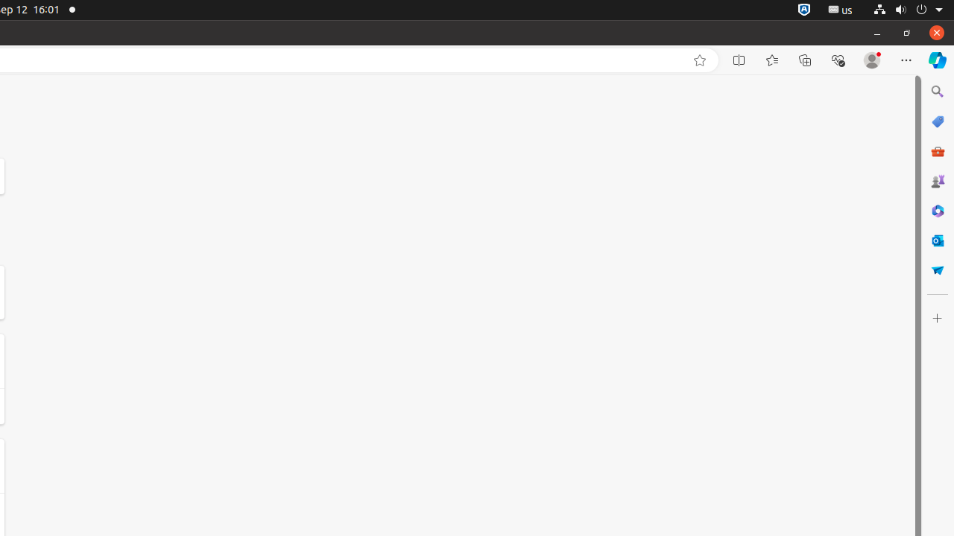  Describe the element at coordinates (938, 240) in the screenshot. I see `Outlook` at that location.